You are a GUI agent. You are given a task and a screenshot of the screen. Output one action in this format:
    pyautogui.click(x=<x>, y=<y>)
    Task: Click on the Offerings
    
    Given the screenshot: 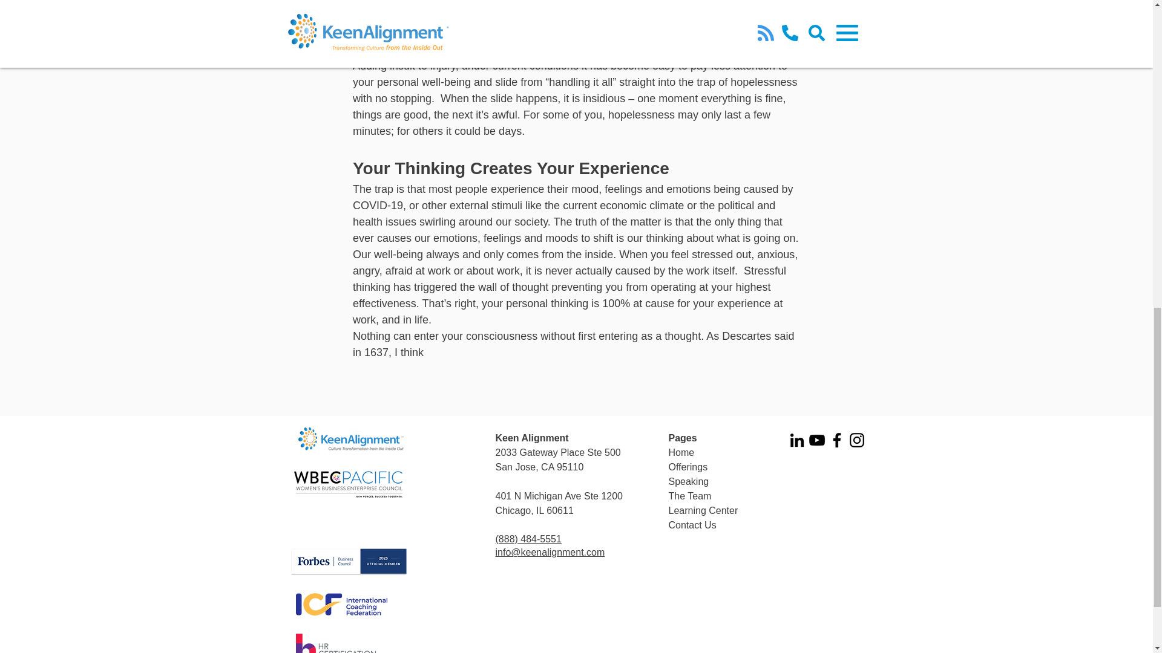 What is the action you would take?
    pyautogui.click(x=688, y=467)
    